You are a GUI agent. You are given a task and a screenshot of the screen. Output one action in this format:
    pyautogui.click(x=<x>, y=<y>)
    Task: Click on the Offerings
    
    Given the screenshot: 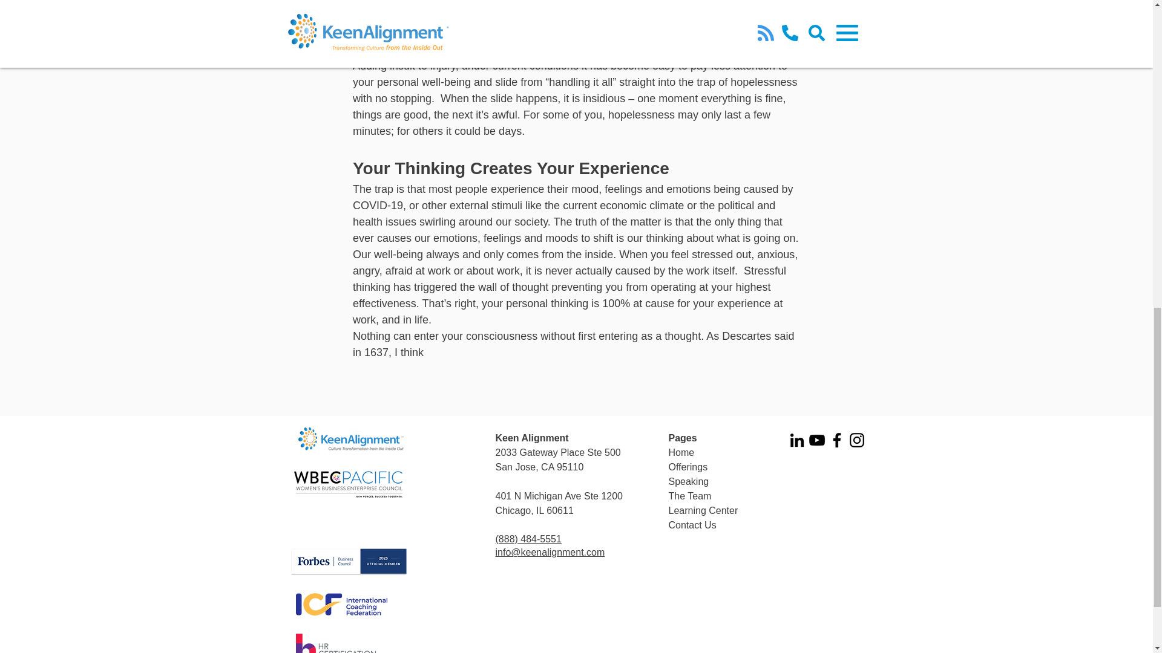 What is the action you would take?
    pyautogui.click(x=688, y=467)
    